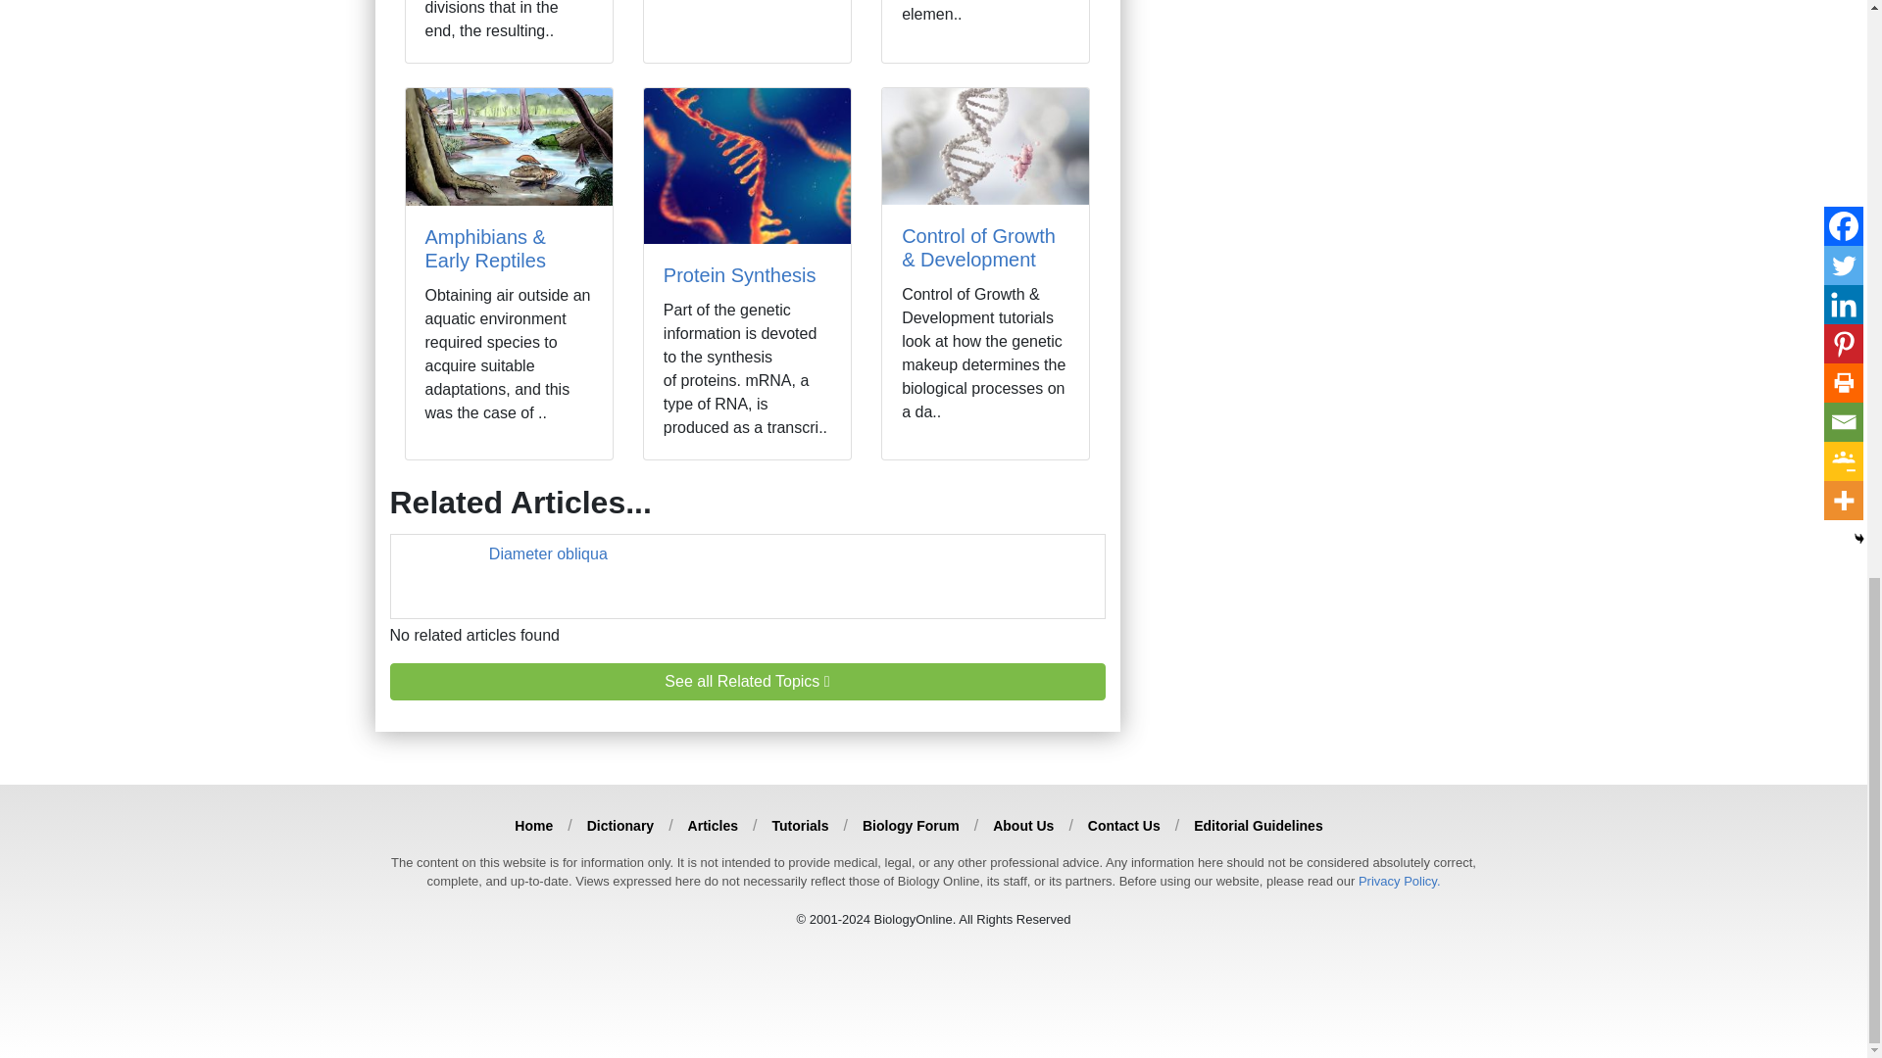 This screenshot has height=1058, width=1882. What do you see at coordinates (747, 682) in the screenshot?
I see `See all Related Topics` at bounding box center [747, 682].